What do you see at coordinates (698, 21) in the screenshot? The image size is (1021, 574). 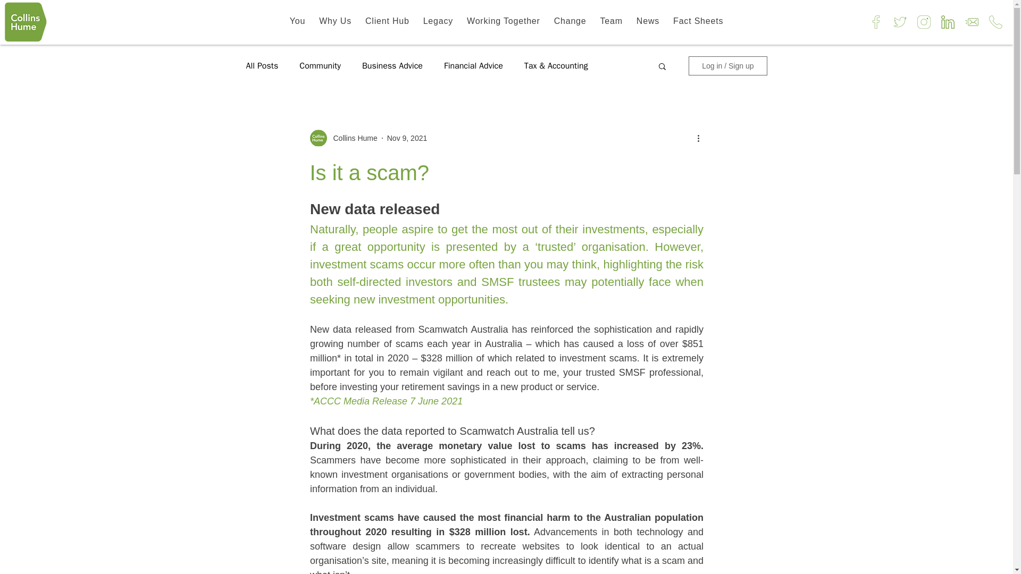 I see `Fact Sheets` at bounding box center [698, 21].